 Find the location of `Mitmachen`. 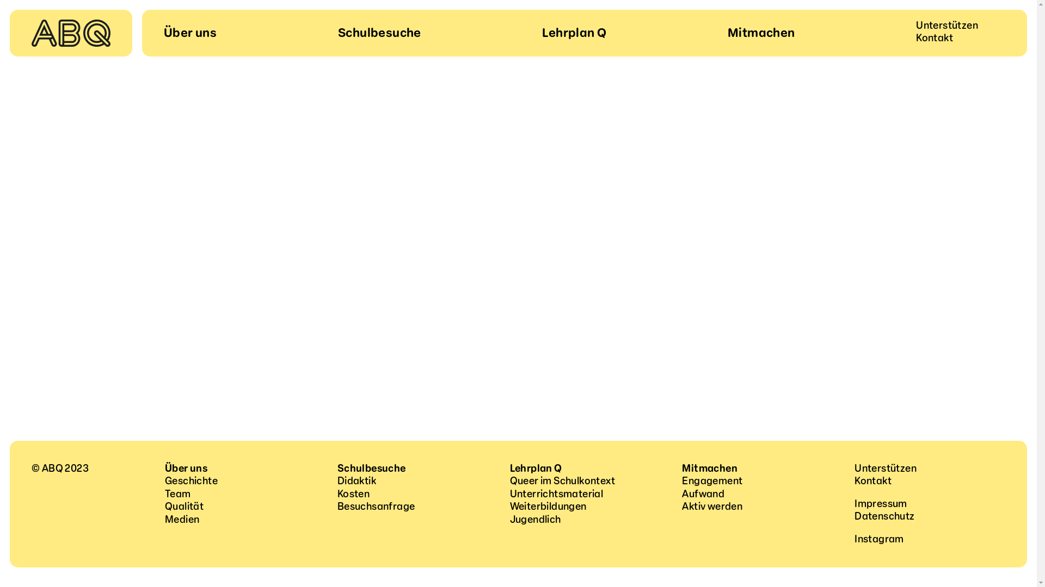

Mitmachen is located at coordinates (710, 469).